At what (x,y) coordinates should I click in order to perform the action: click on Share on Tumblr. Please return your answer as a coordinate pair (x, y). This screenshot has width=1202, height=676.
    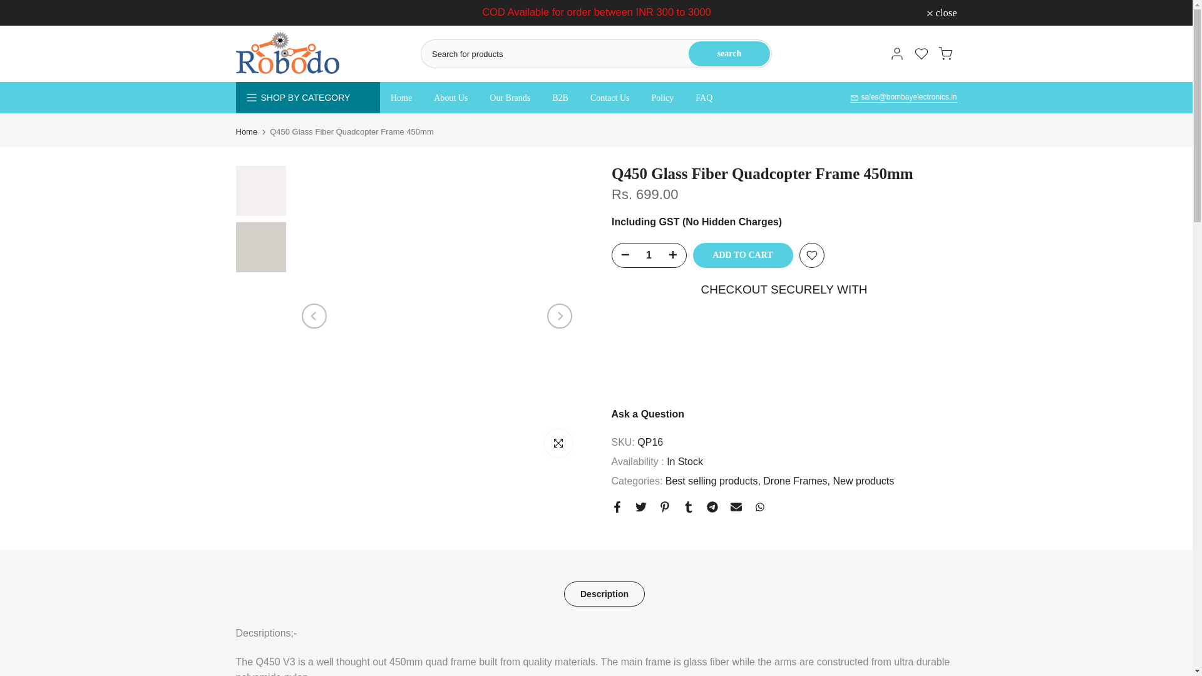
    Looking at the image, I should click on (687, 507).